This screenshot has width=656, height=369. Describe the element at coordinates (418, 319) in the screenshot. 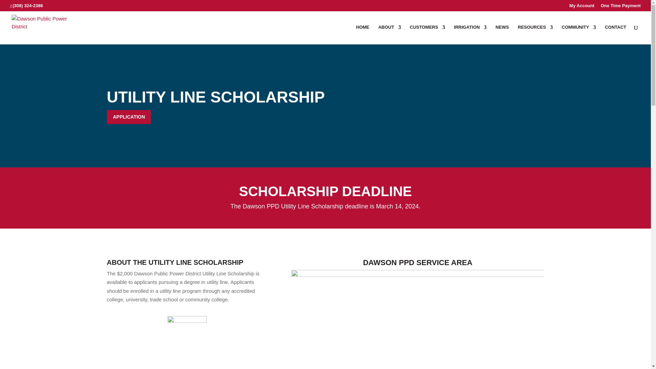

I see `dawsonservicearea` at that location.